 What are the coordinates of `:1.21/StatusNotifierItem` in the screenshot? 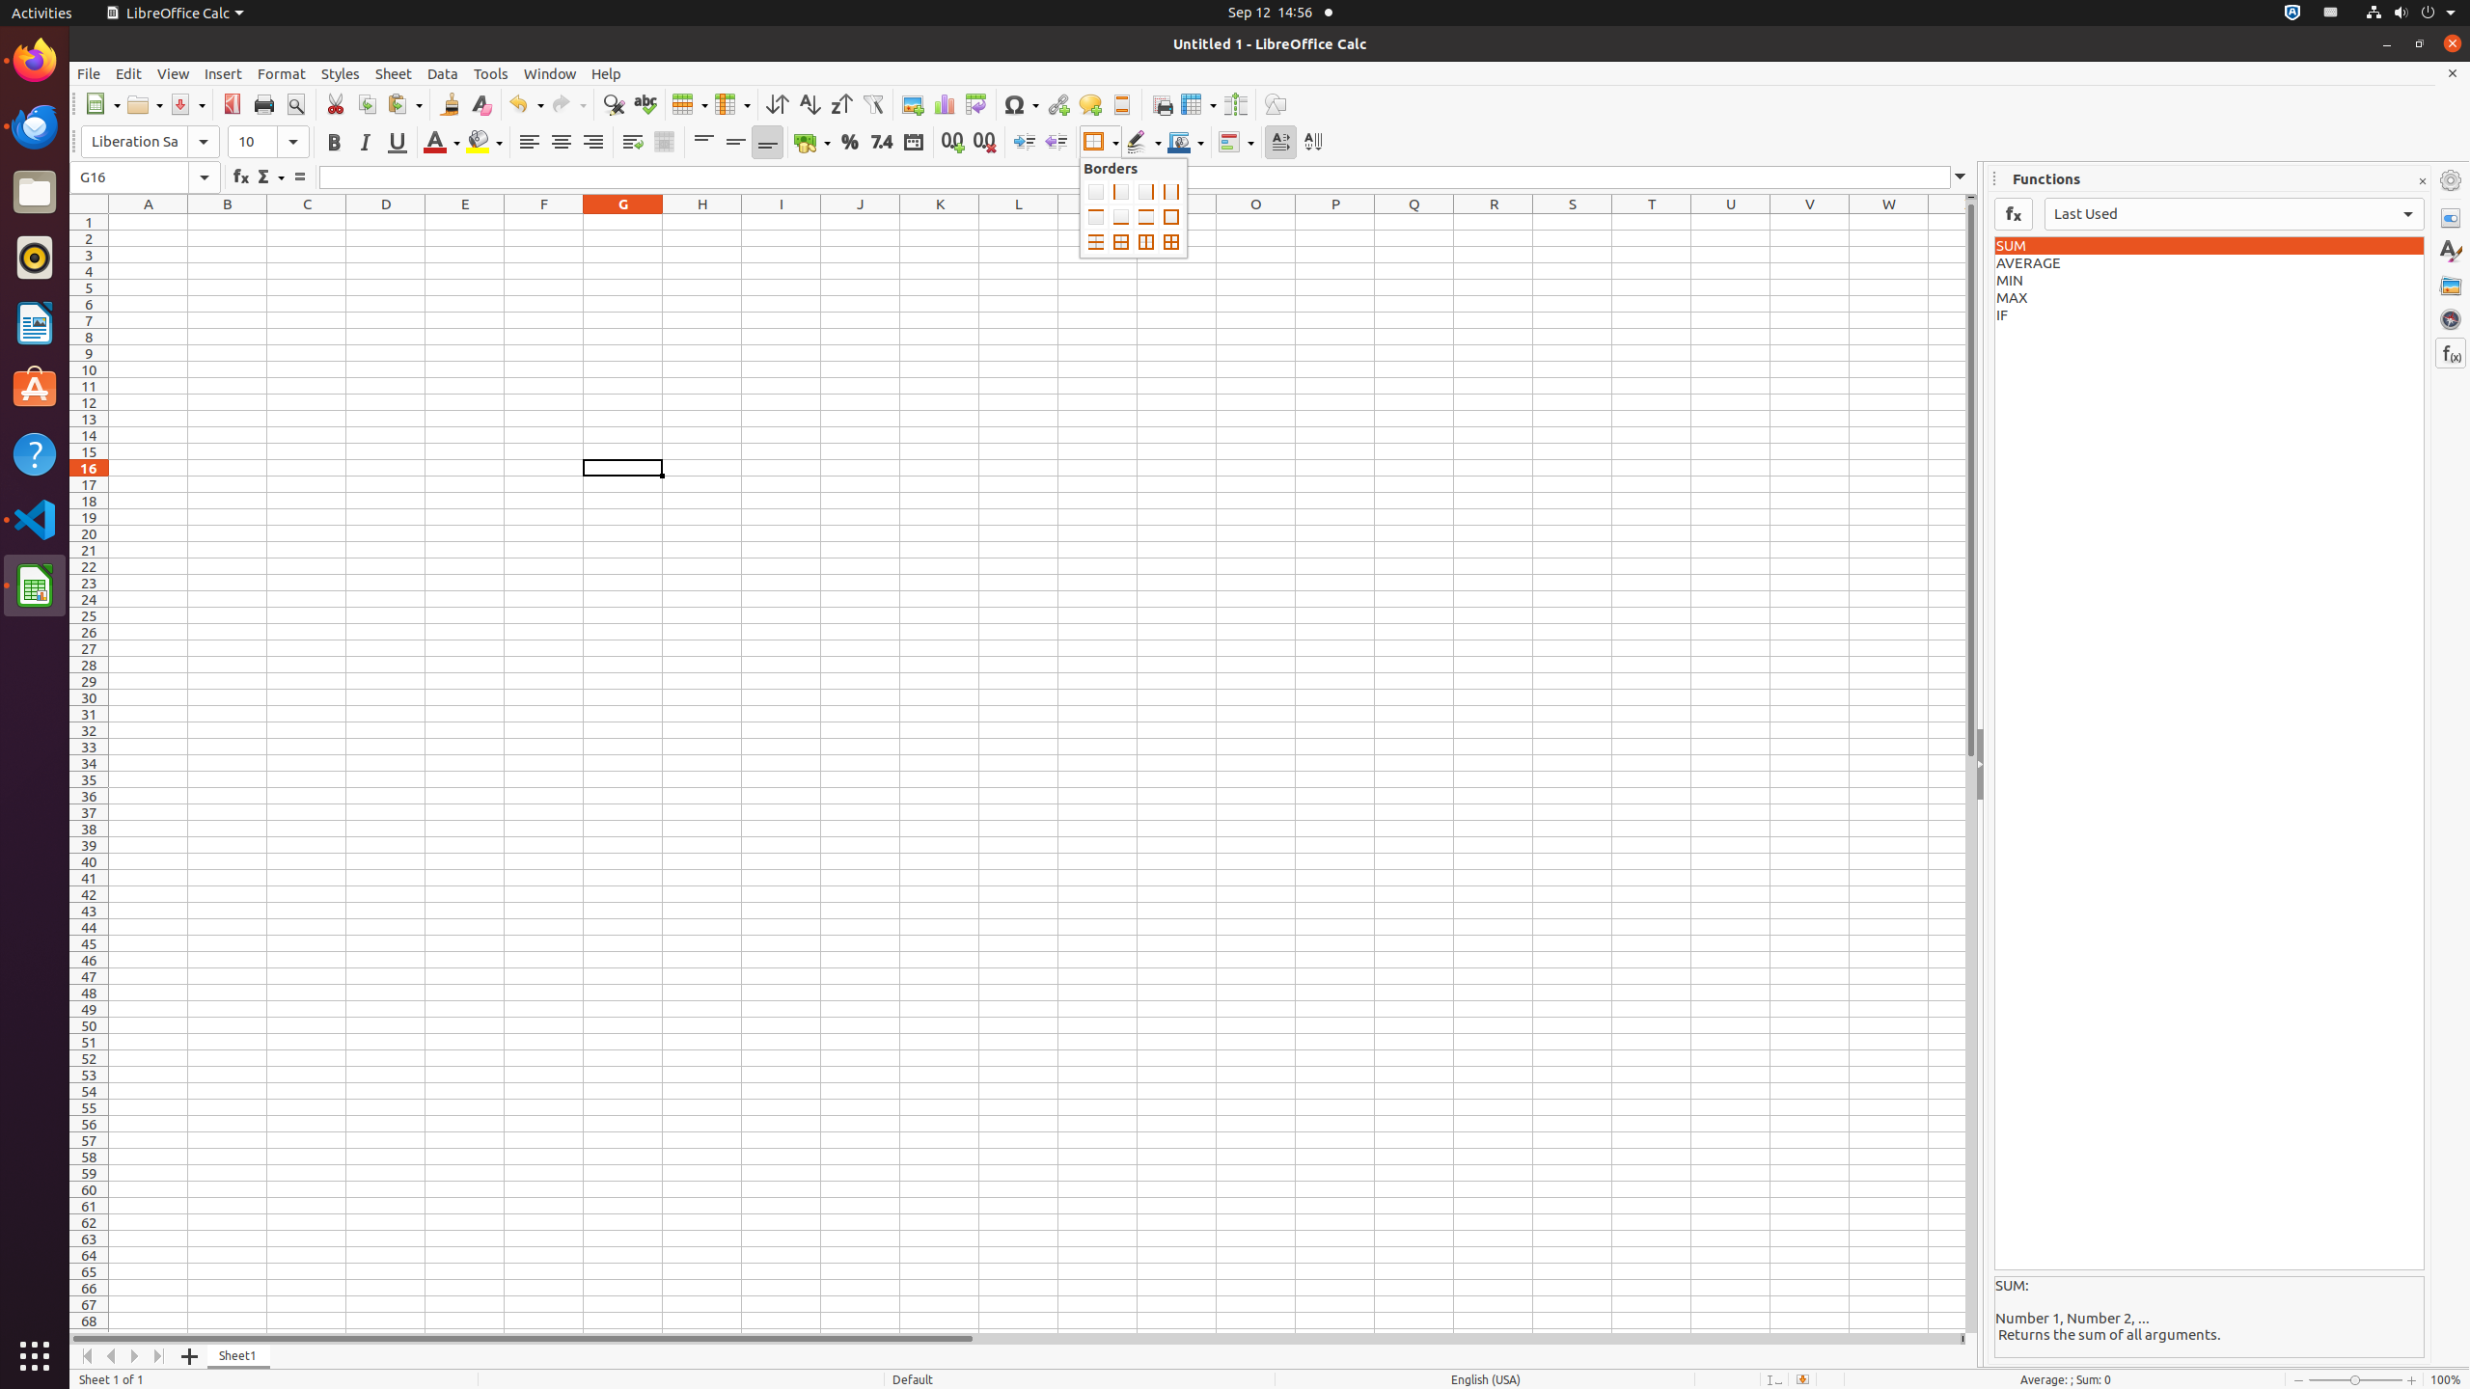 It's located at (2331, 14).